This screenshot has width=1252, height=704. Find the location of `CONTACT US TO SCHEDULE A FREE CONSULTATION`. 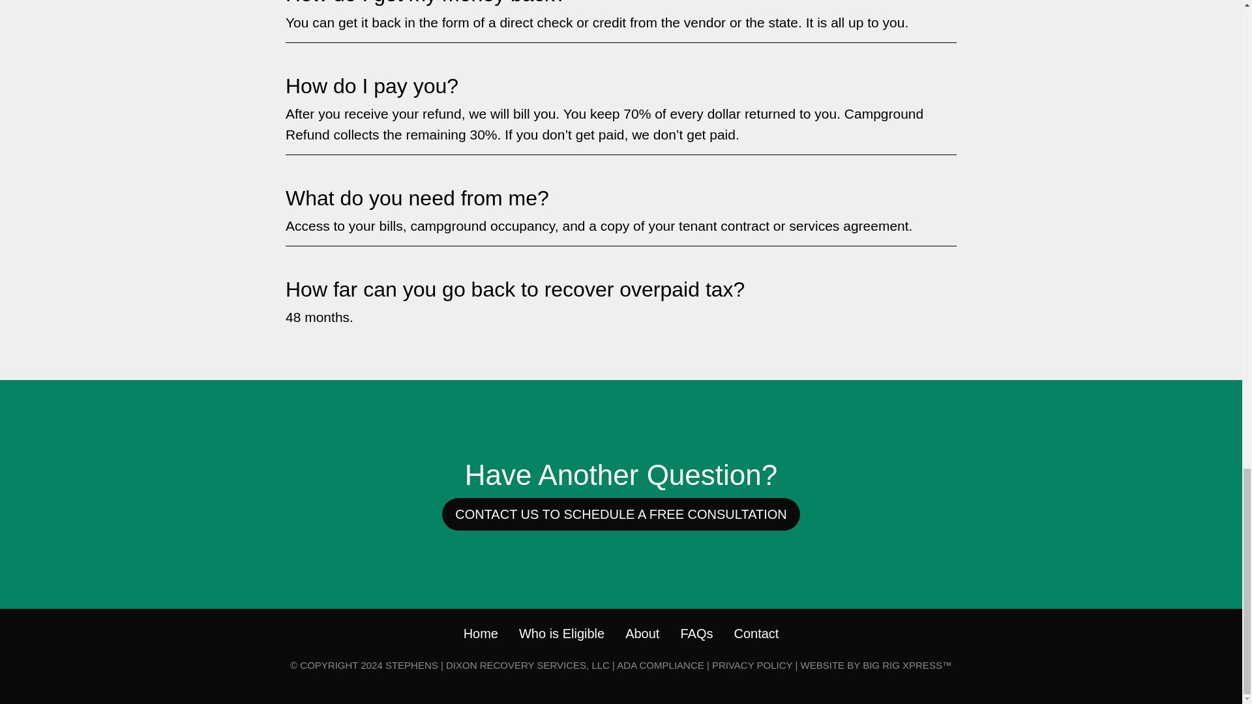

CONTACT US TO SCHEDULE A FREE CONSULTATION is located at coordinates (621, 514).